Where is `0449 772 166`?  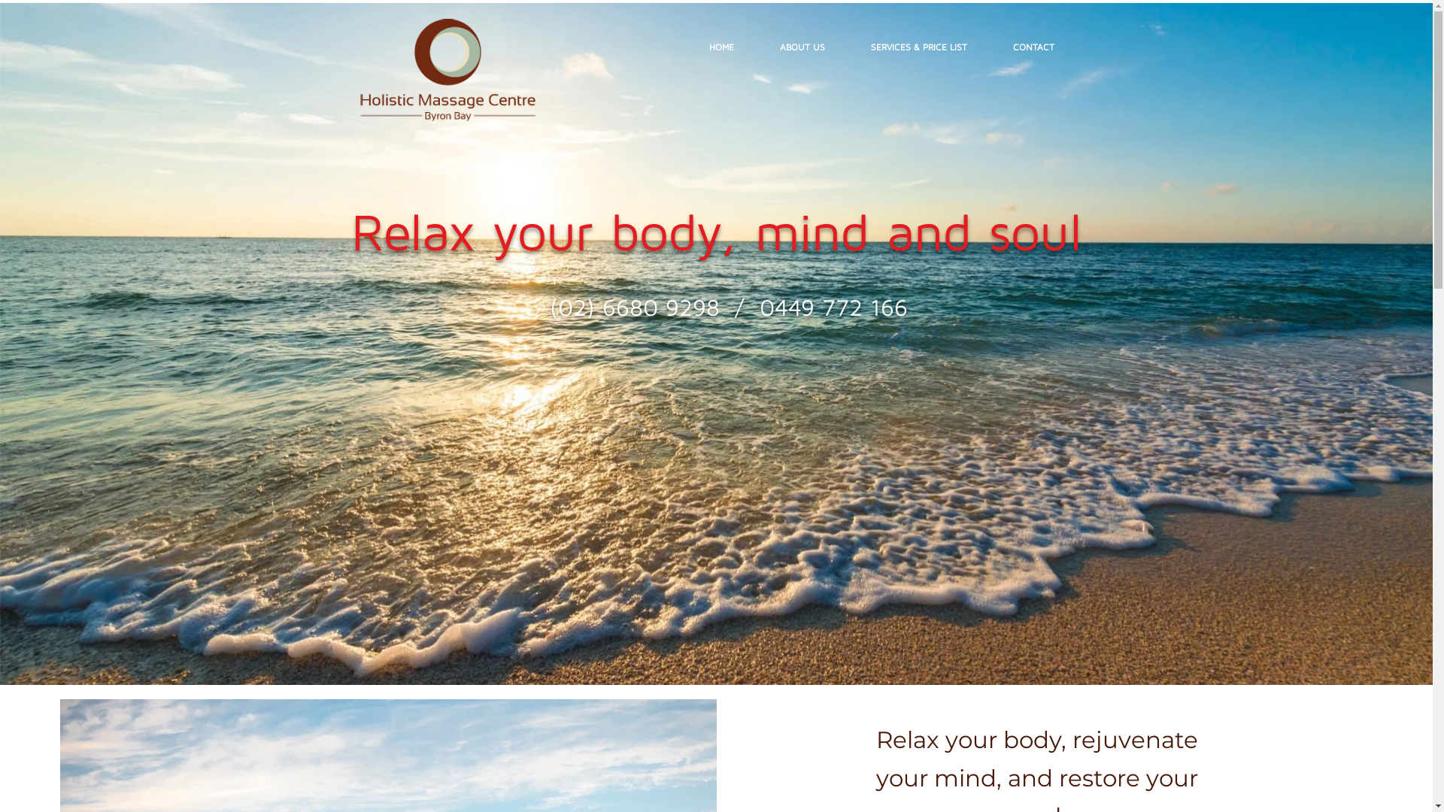 0449 772 166 is located at coordinates (833, 307).